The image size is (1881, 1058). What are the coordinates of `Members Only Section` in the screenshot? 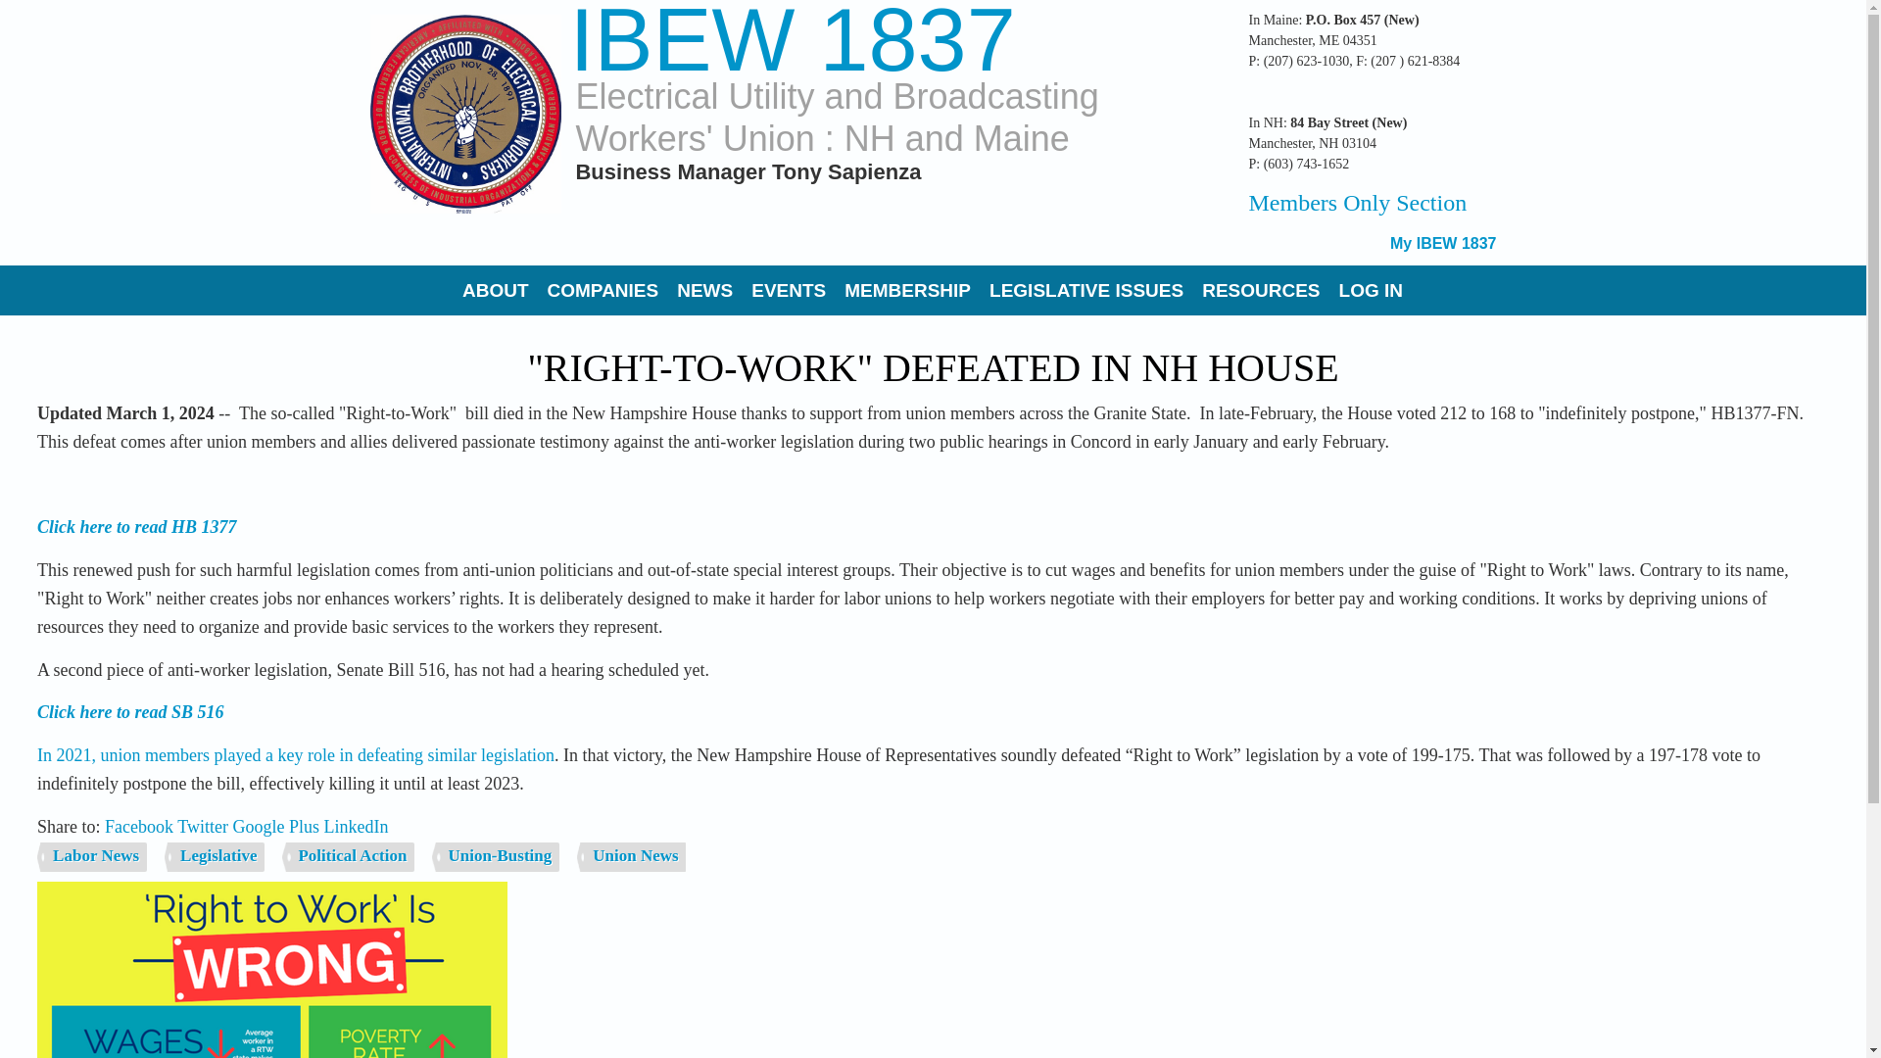 It's located at (1358, 203).